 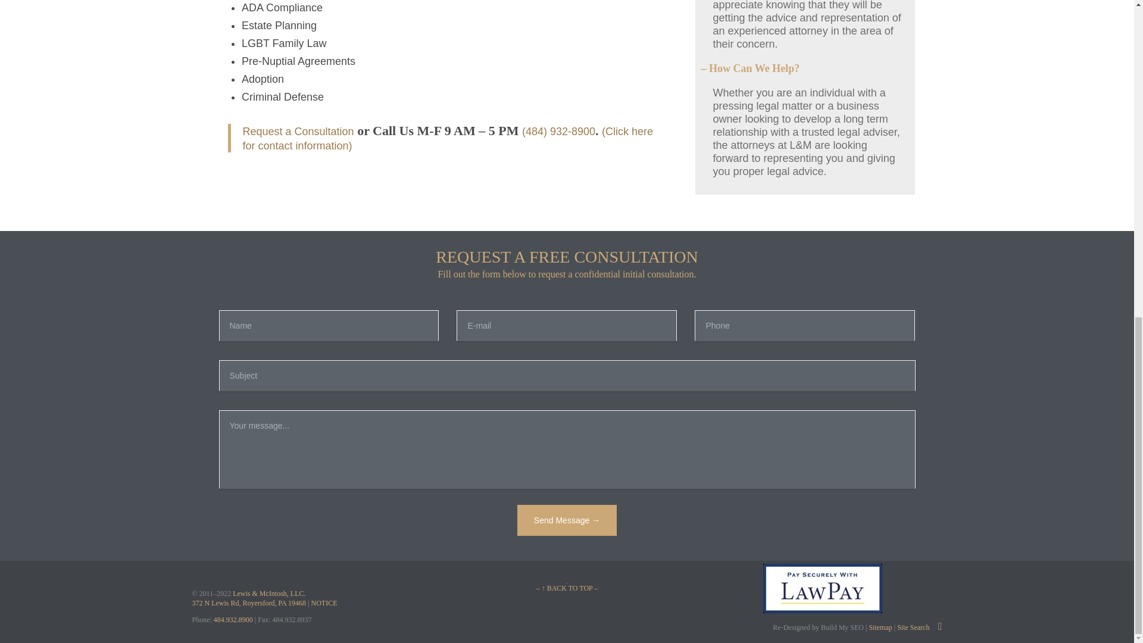 What do you see at coordinates (879, 627) in the screenshot?
I see `Sitemap` at bounding box center [879, 627].